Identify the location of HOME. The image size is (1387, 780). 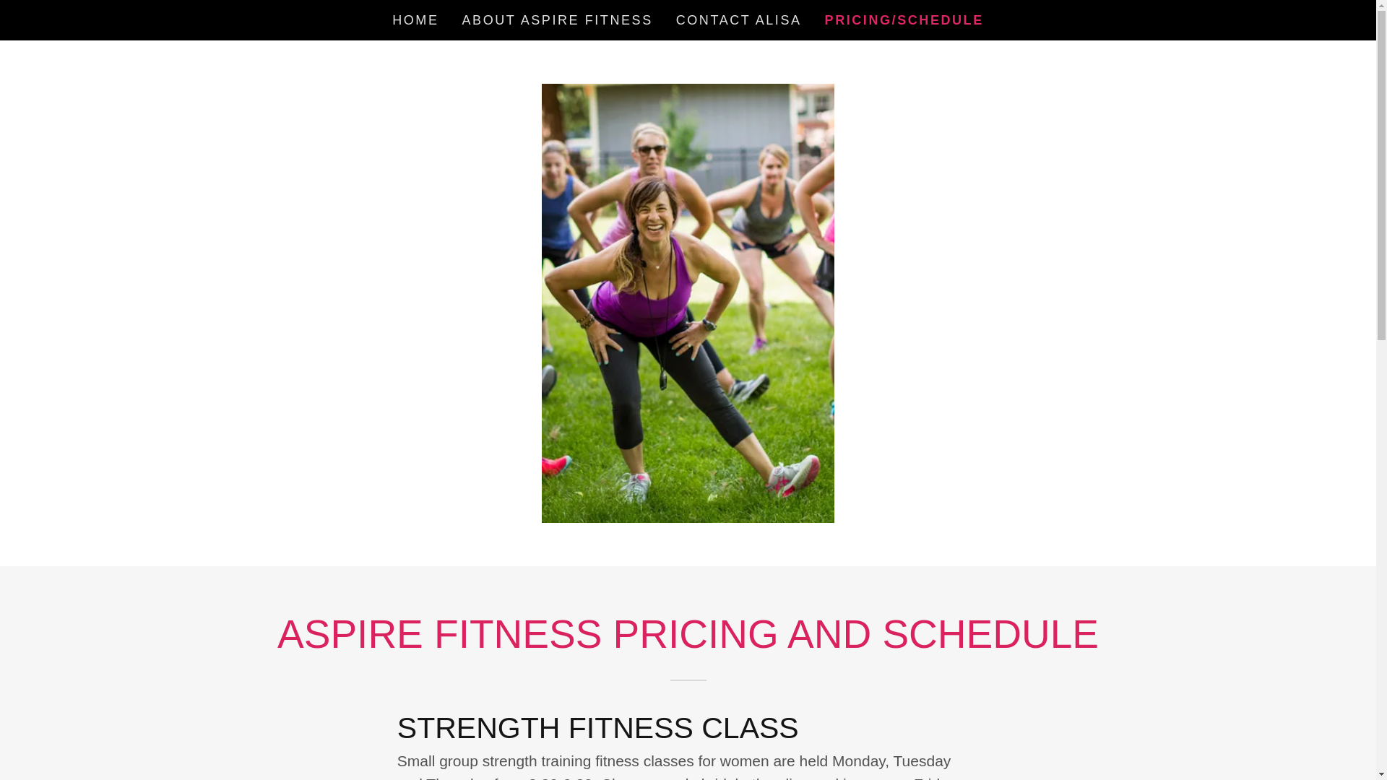
(415, 20).